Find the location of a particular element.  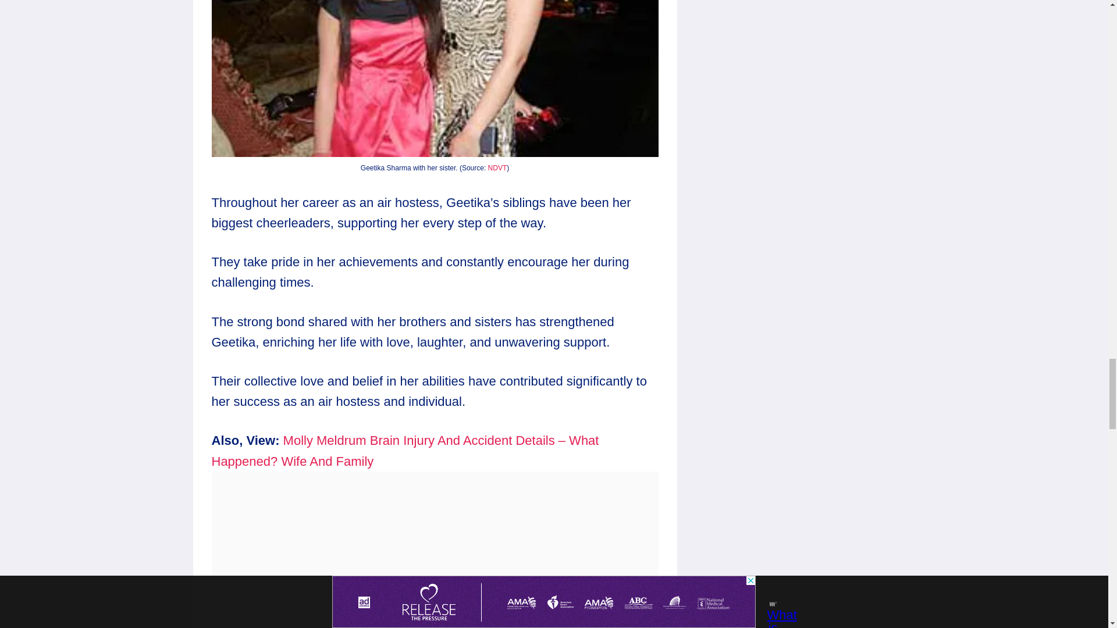

NDVT is located at coordinates (497, 167).